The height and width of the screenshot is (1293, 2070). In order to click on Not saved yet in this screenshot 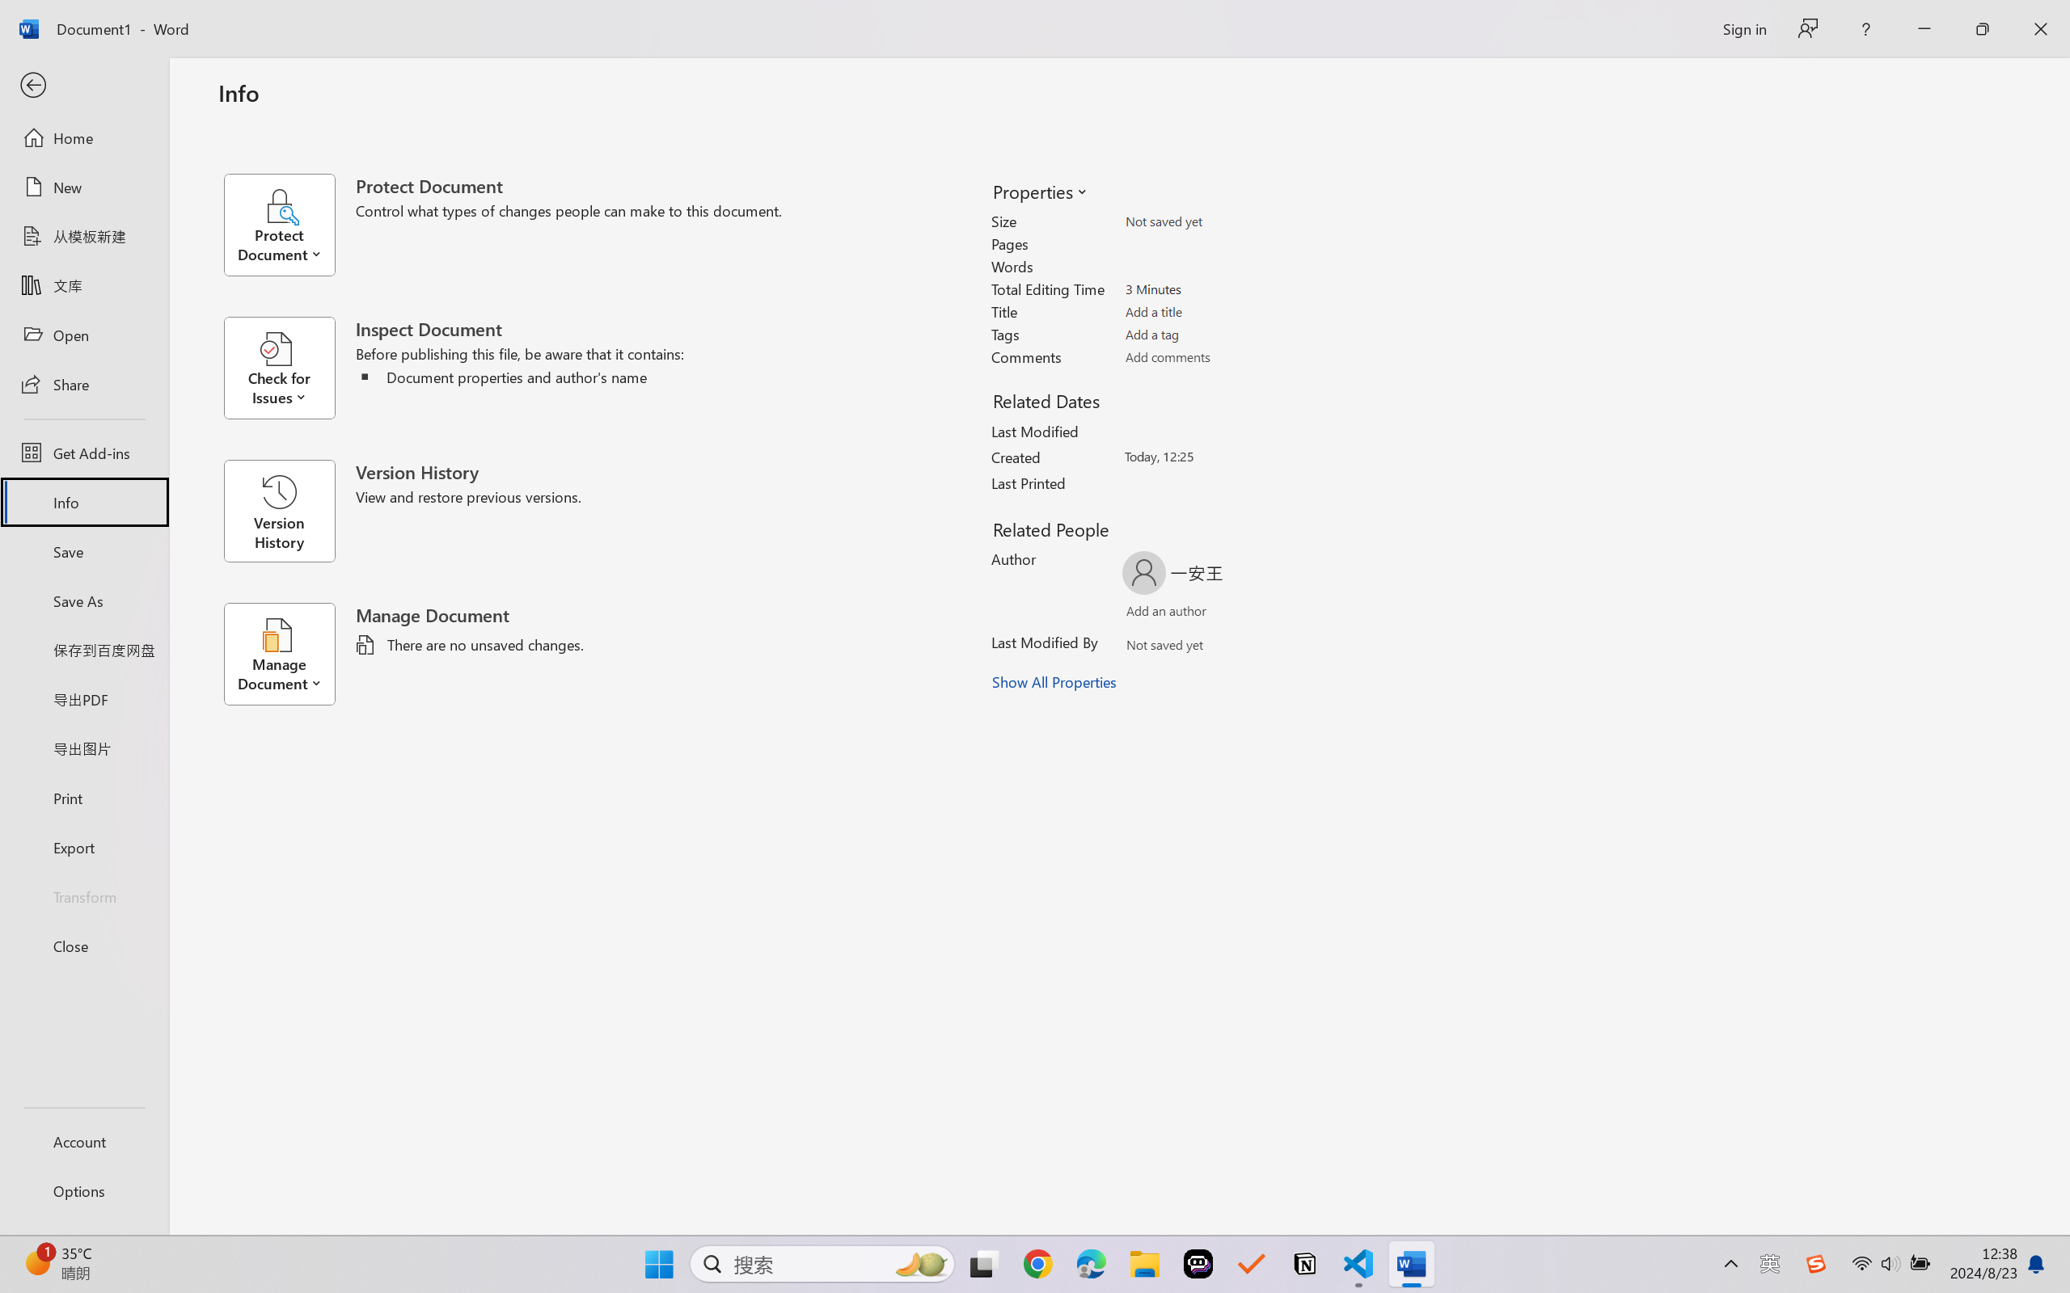, I will do `click(1150, 647)`.